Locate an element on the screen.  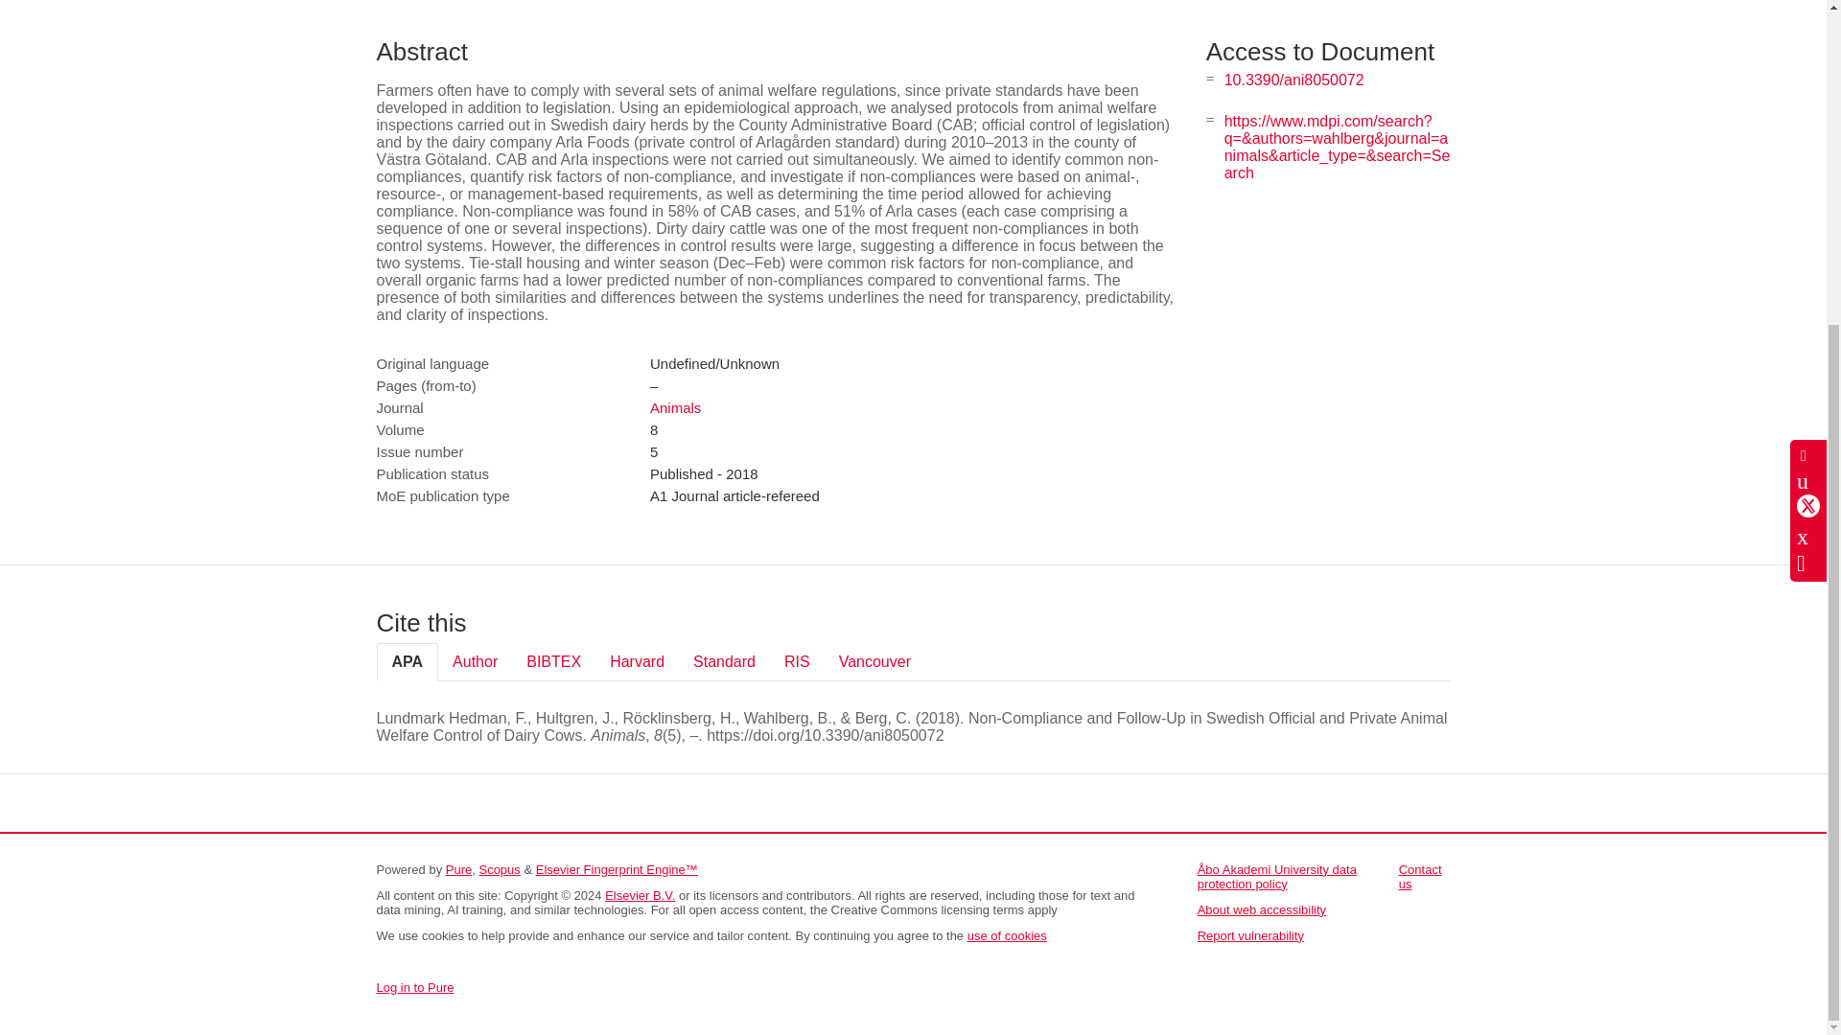
Animals is located at coordinates (675, 407).